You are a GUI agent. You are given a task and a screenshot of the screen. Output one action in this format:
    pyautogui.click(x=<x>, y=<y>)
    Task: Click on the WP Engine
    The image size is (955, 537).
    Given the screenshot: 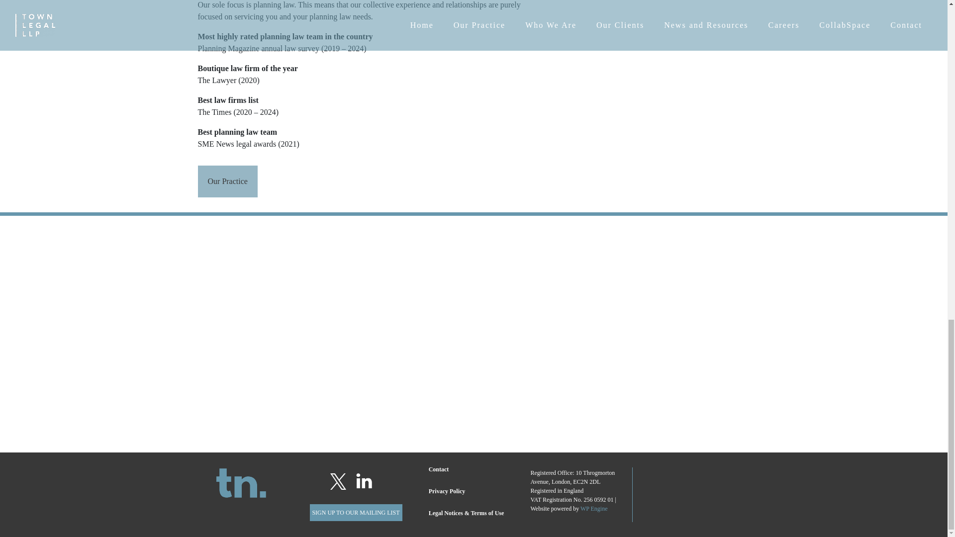 What is the action you would take?
    pyautogui.click(x=594, y=509)
    